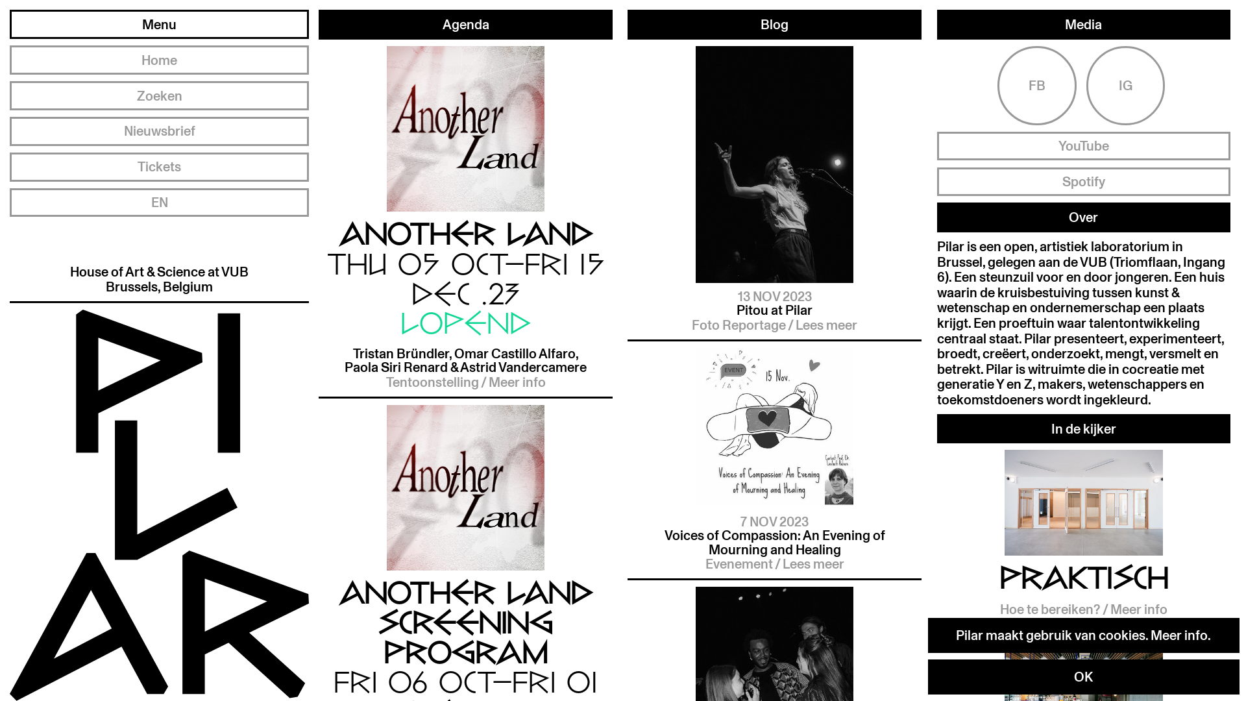 The image size is (1246, 701). I want to click on Meer info, so click(1179, 635).